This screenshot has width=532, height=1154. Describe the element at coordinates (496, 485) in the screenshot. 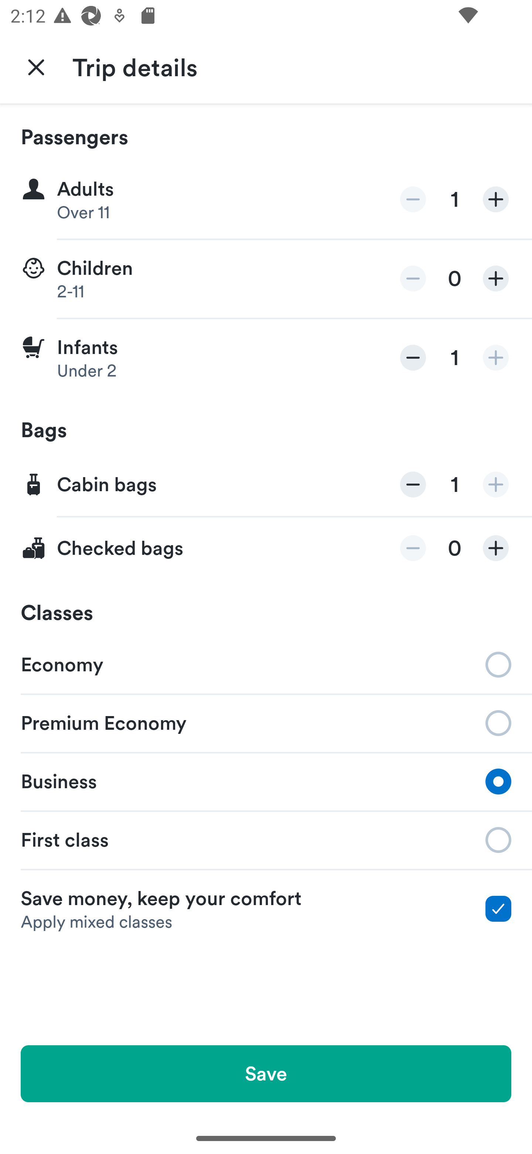

I see `Add` at that location.